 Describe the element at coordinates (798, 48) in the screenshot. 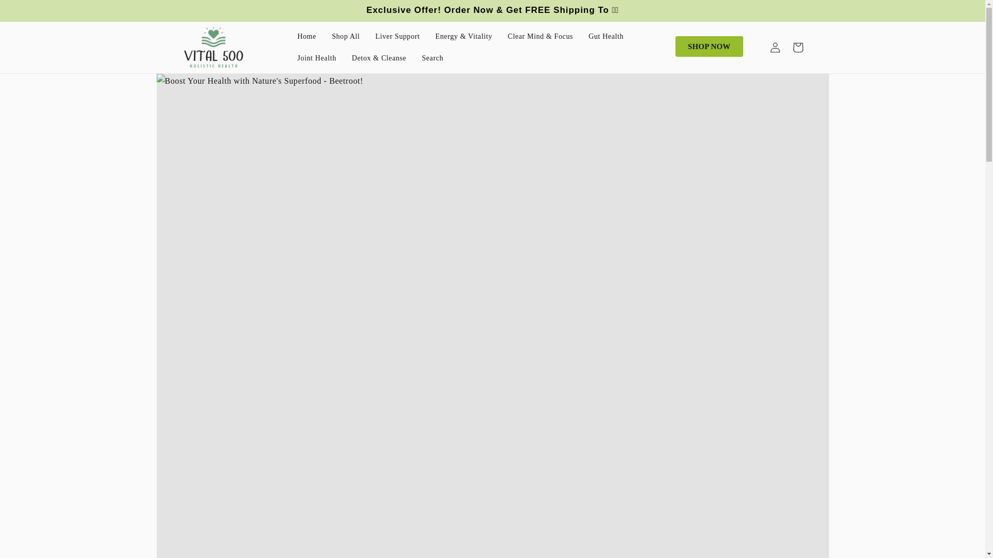

I see `Cart` at that location.